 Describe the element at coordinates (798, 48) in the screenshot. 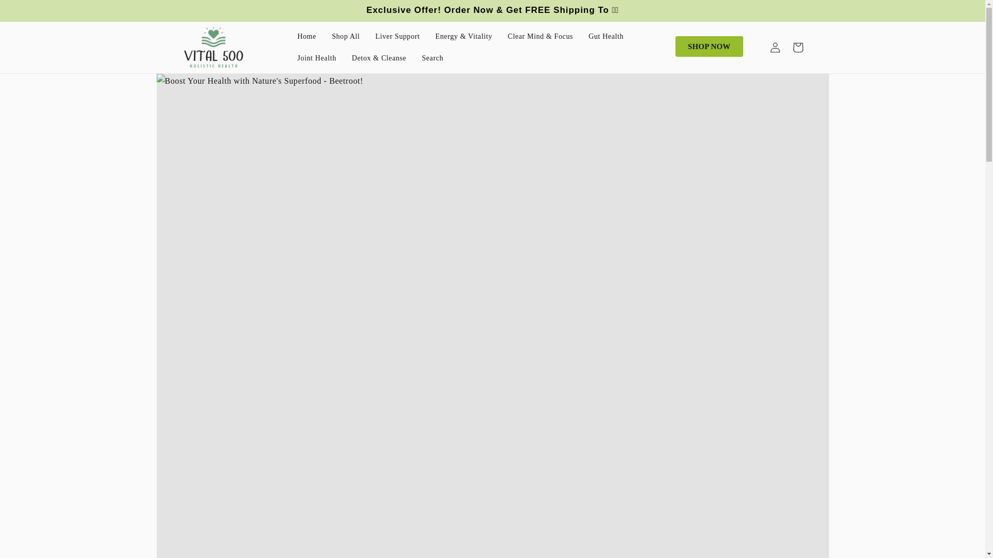

I see `Cart` at that location.